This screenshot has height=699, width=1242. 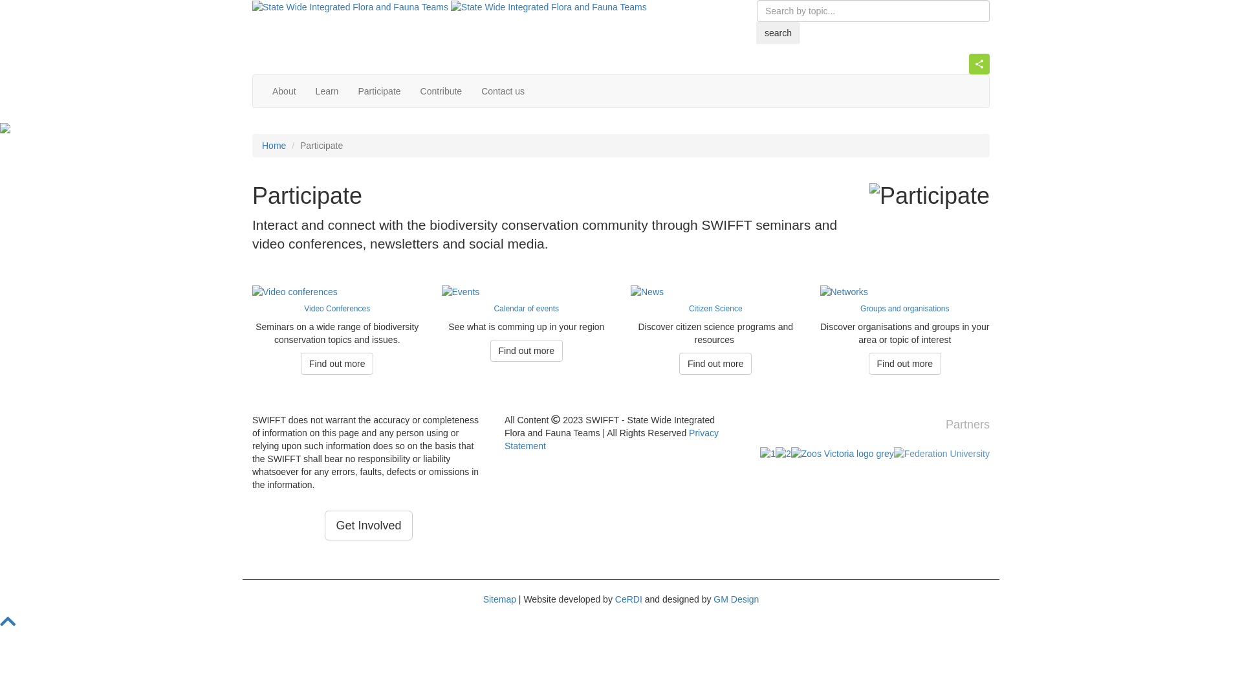 What do you see at coordinates (369, 526) in the screenshot?
I see `Get Involved` at bounding box center [369, 526].